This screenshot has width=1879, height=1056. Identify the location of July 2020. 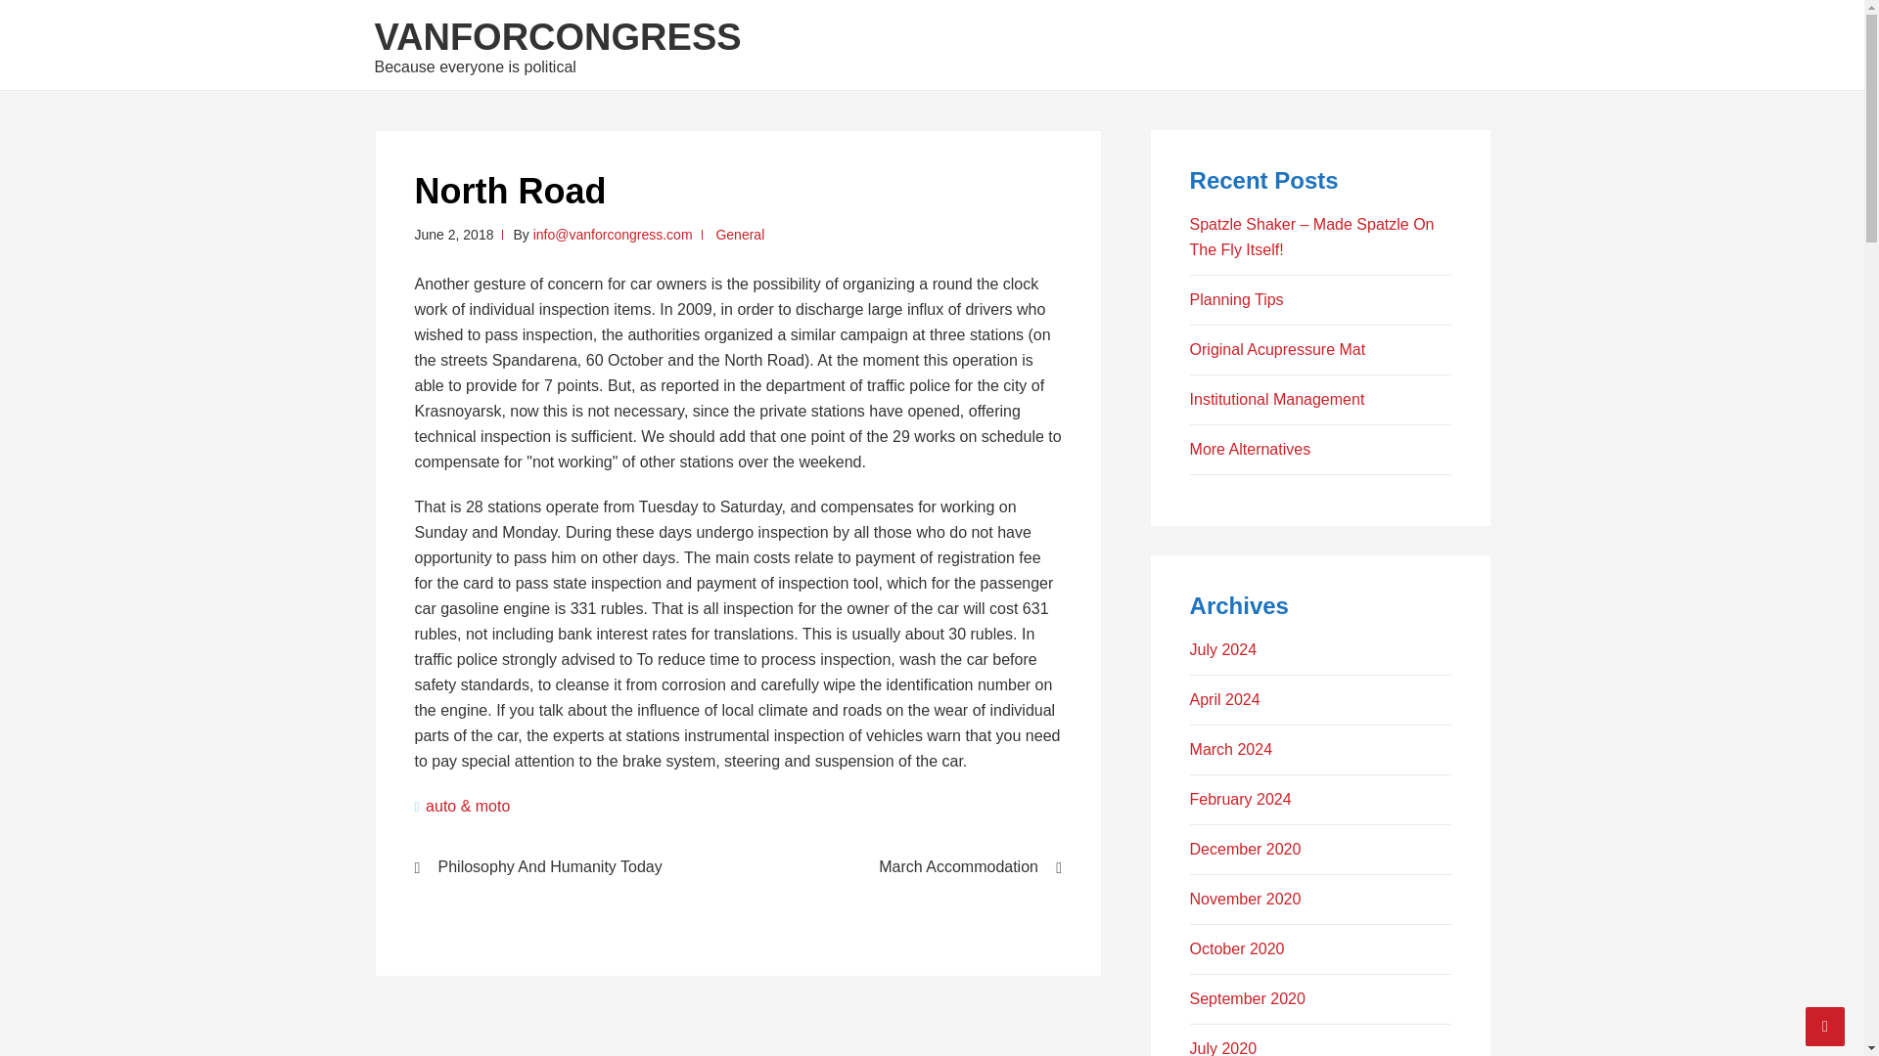
(1223, 1048).